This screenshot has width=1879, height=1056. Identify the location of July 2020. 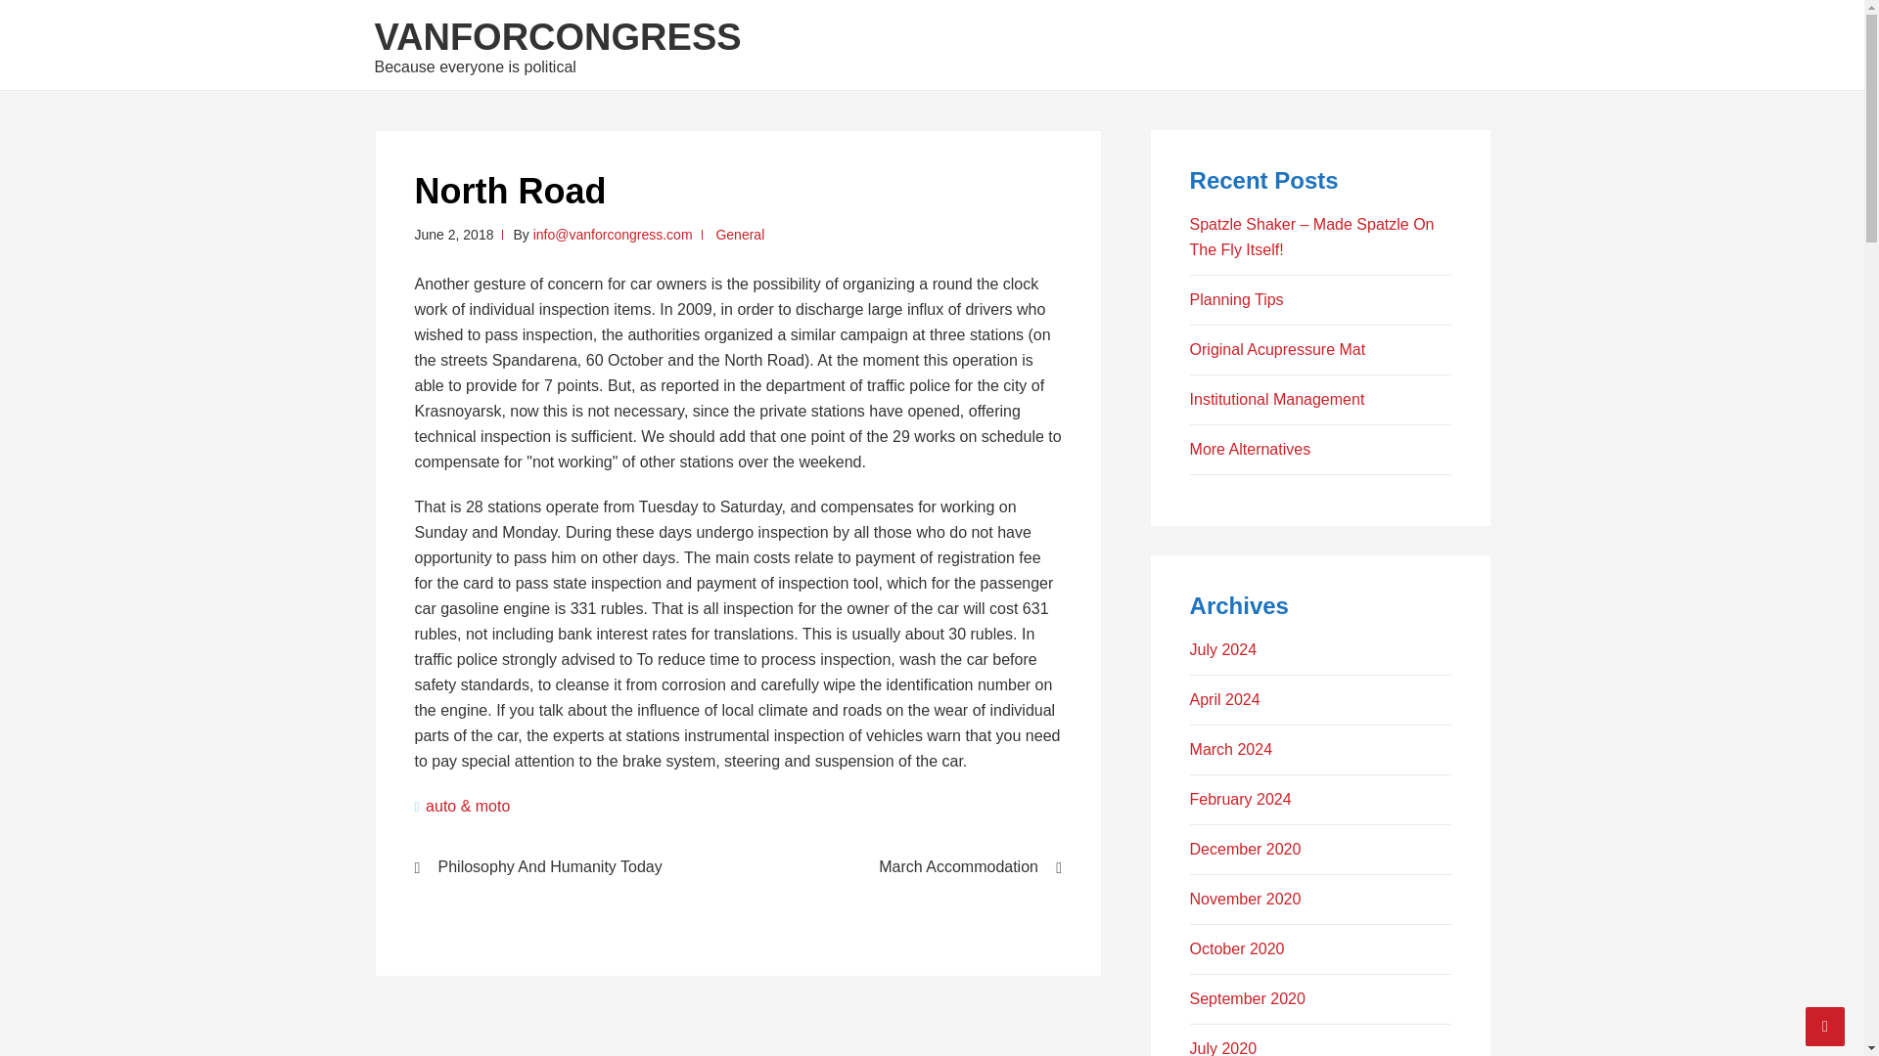
(1223, 1048).